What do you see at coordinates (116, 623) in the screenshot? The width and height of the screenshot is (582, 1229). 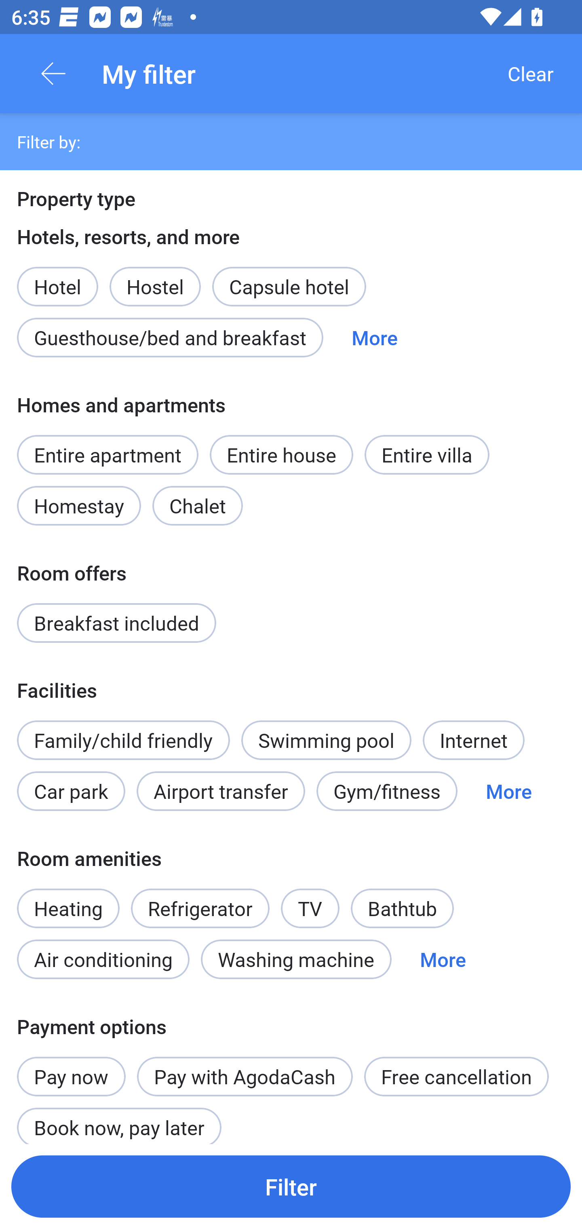 I see `Breakfast included` at bounding box center [116, 623].